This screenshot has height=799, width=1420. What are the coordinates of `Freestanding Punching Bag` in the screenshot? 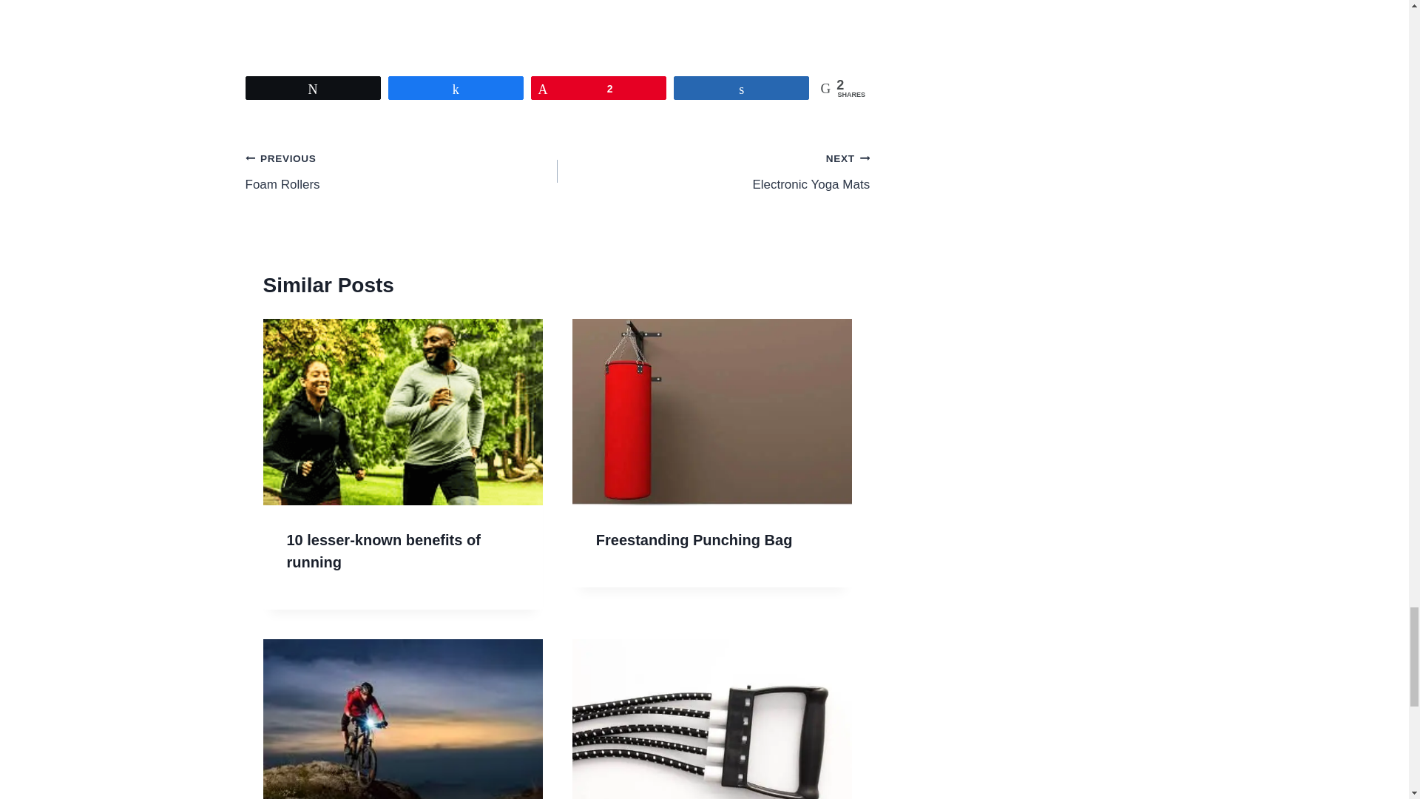 It's located at (383, 551).